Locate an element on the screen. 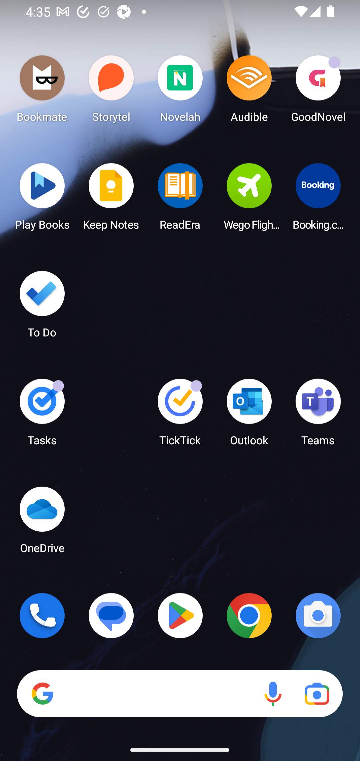  Phone is located at coordinates (42, 615).